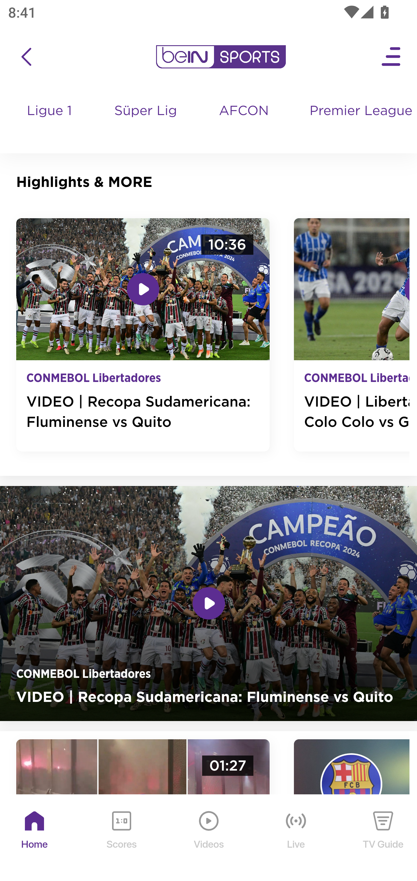 The height and width of the screenshot is (881, 417). What do you see at coordinates (392, 57) in the screenshot?
I see `Open Menu Icon` at bounding box center [392, 57].